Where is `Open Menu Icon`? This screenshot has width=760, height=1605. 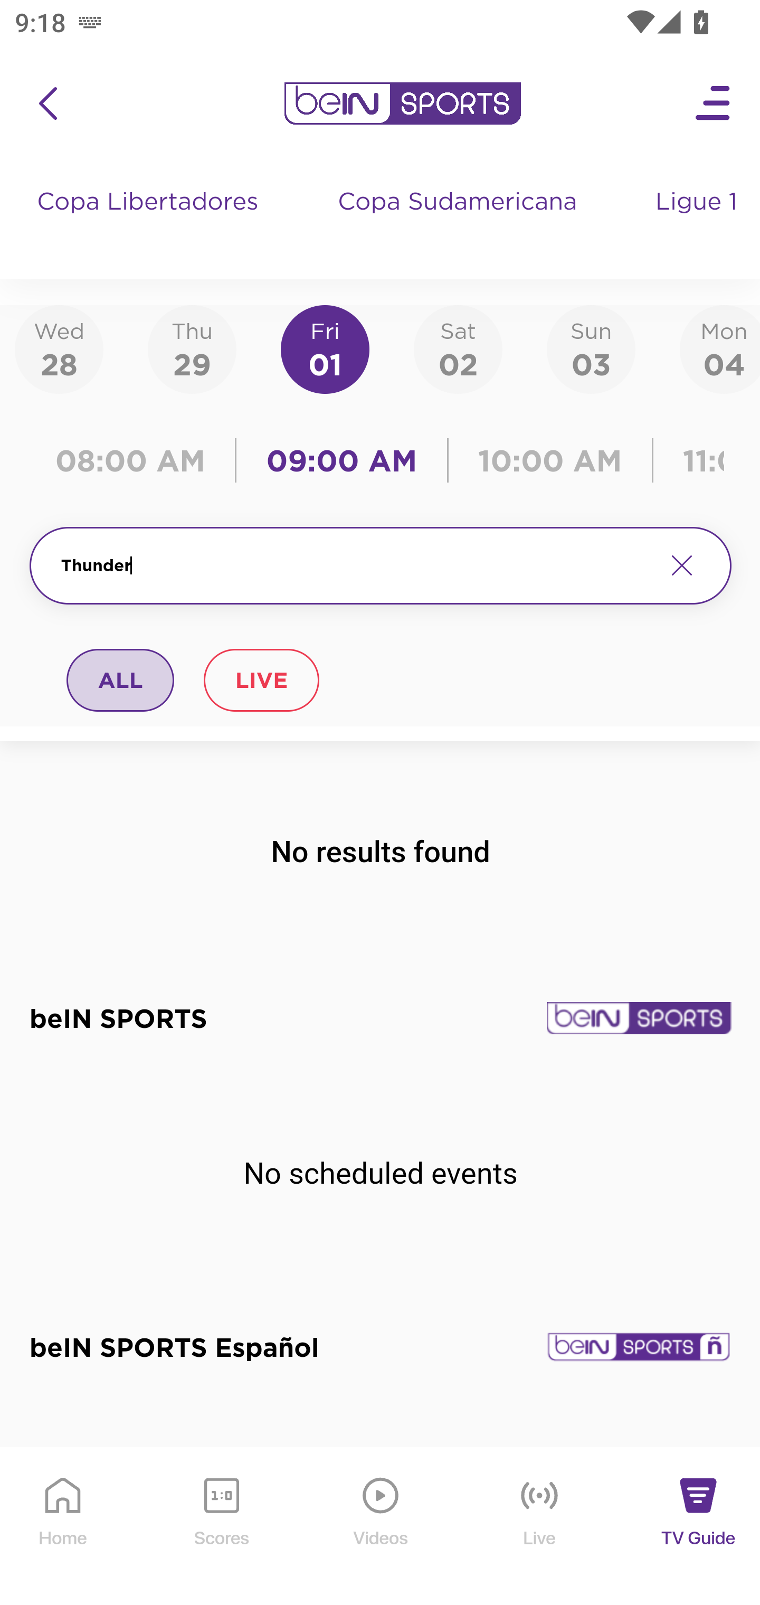 Open Menu Icon is located at coordinates (714, 103).